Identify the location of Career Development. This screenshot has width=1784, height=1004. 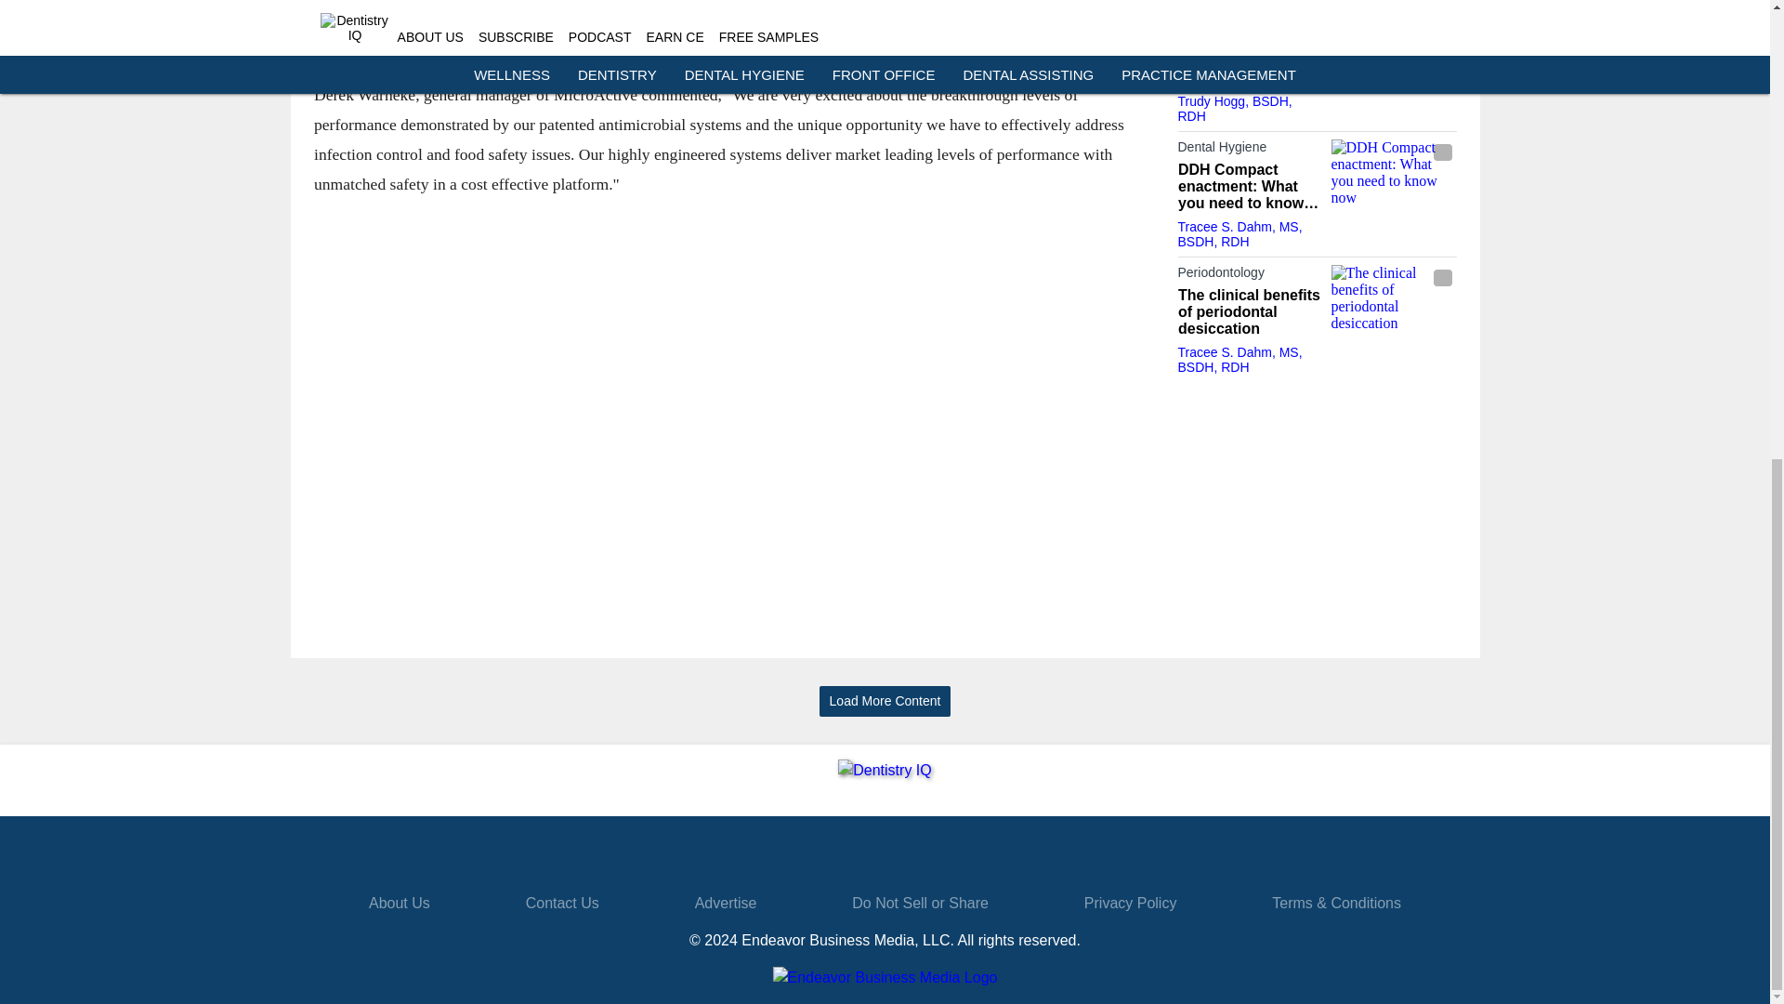
(1249, 42).